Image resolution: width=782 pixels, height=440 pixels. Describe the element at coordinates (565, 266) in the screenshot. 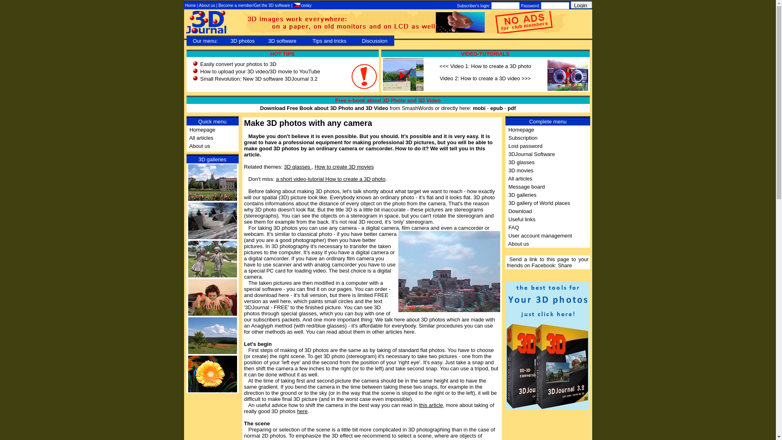

I see `Share` at that location.